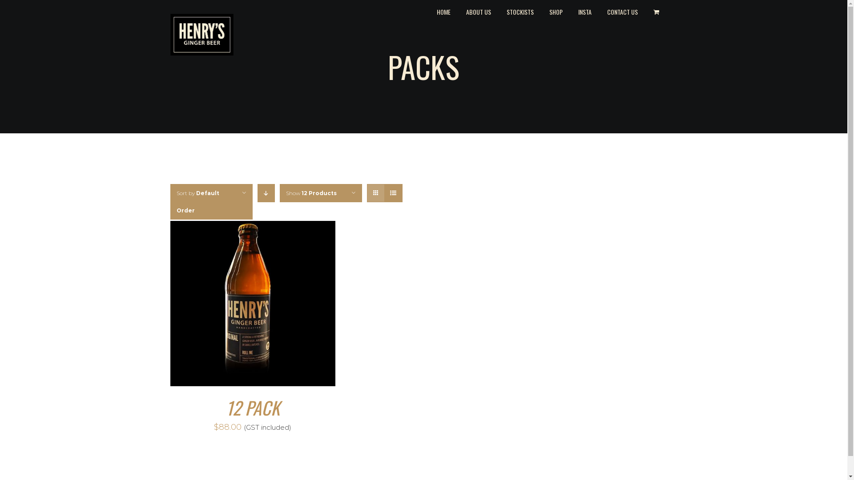 The height and width of the screenshot is (480, 854). What do you see at coordinates (423, 285) in the screenshot?
I see `info@henrysgingerbeer.com.au` at bounding box center [423, 285].